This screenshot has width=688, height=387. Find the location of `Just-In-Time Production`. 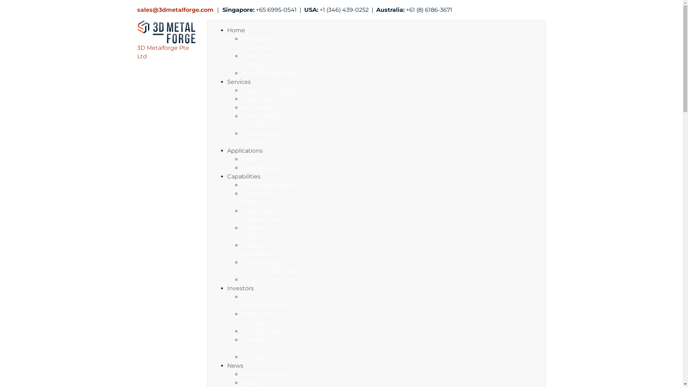

Just-In-Time Production is located at coordinates (259, 198).